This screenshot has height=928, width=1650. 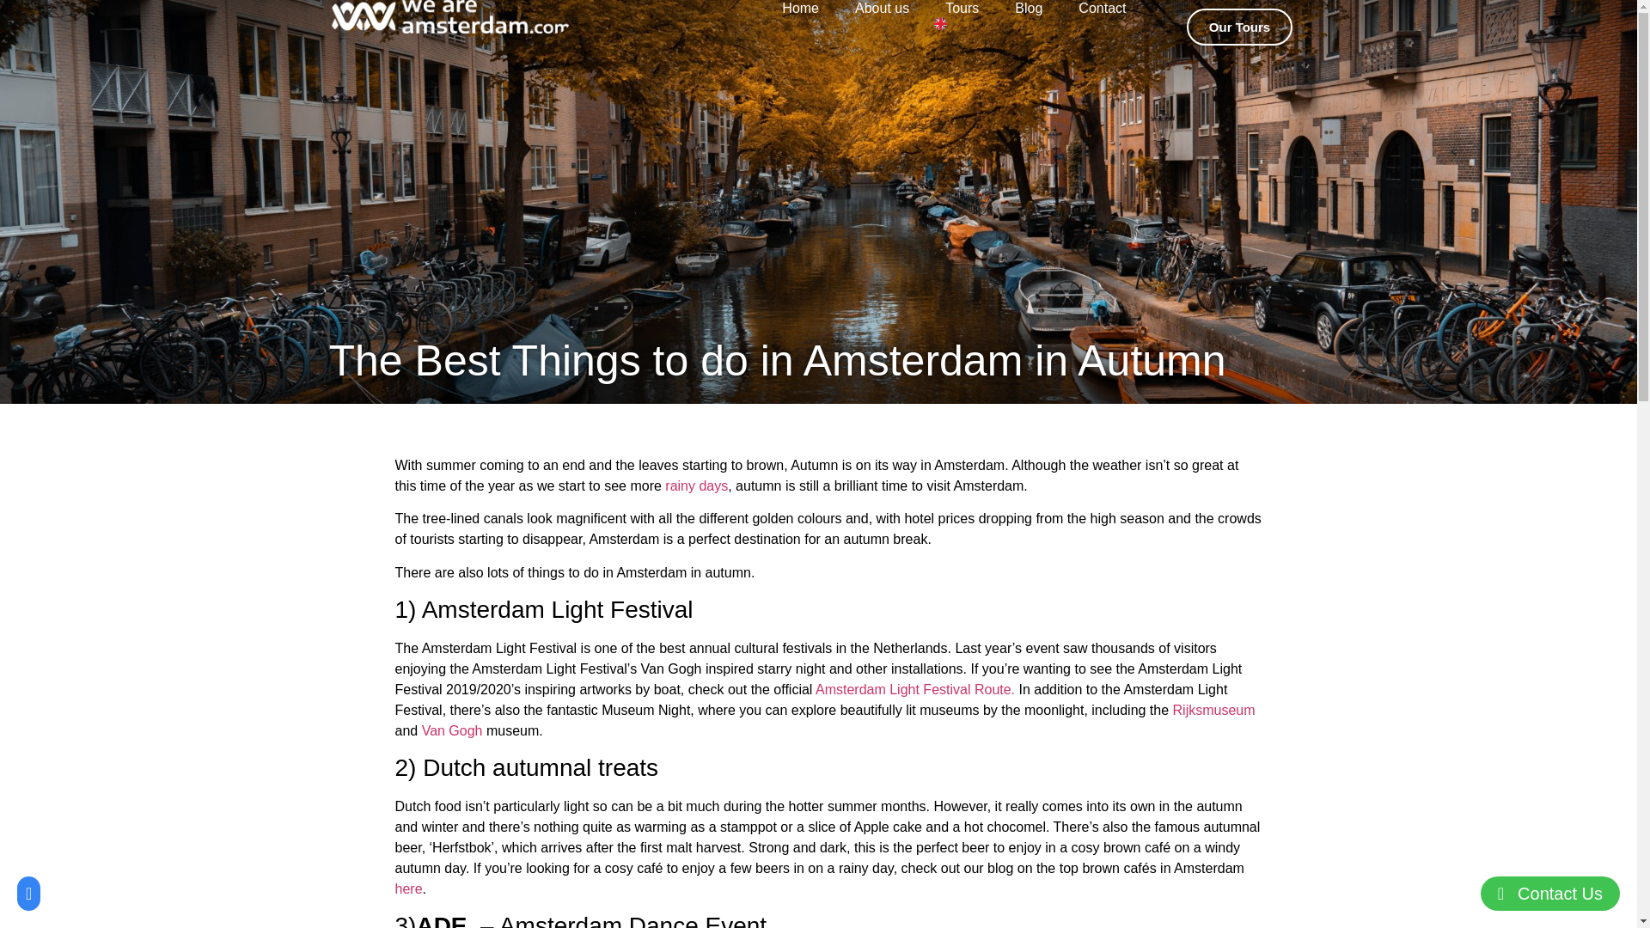 I want to click on here, so click(x=409, y=888).